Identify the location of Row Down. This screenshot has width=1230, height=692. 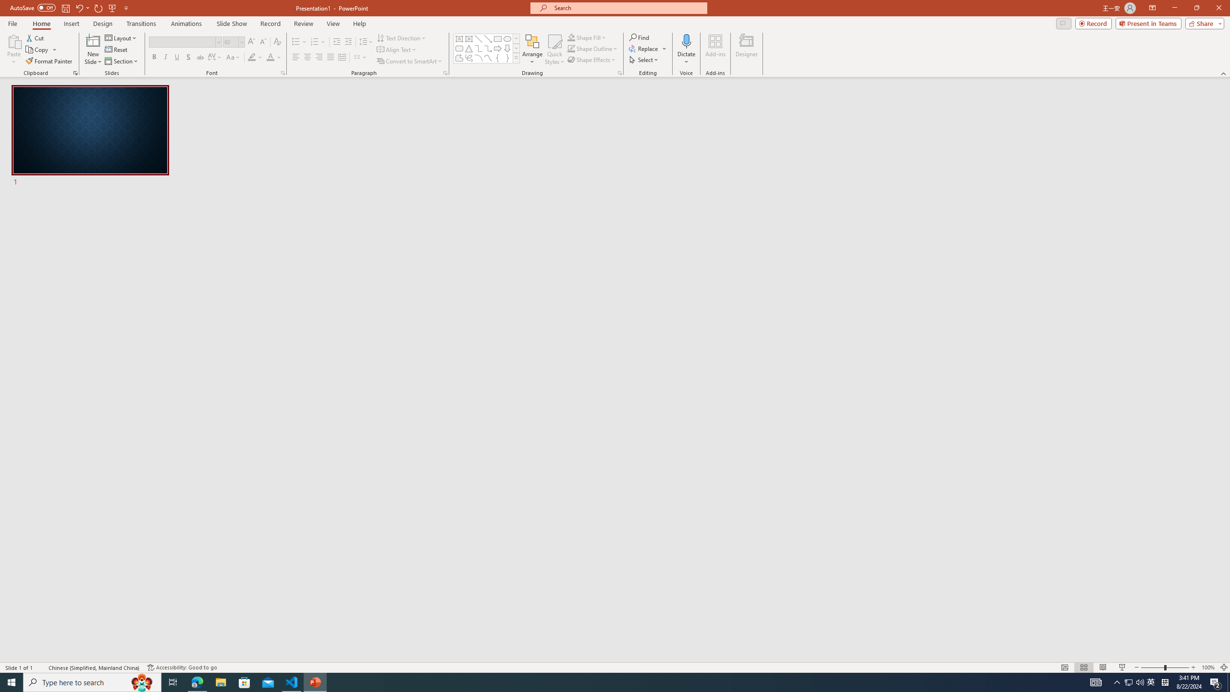
(516, 48).